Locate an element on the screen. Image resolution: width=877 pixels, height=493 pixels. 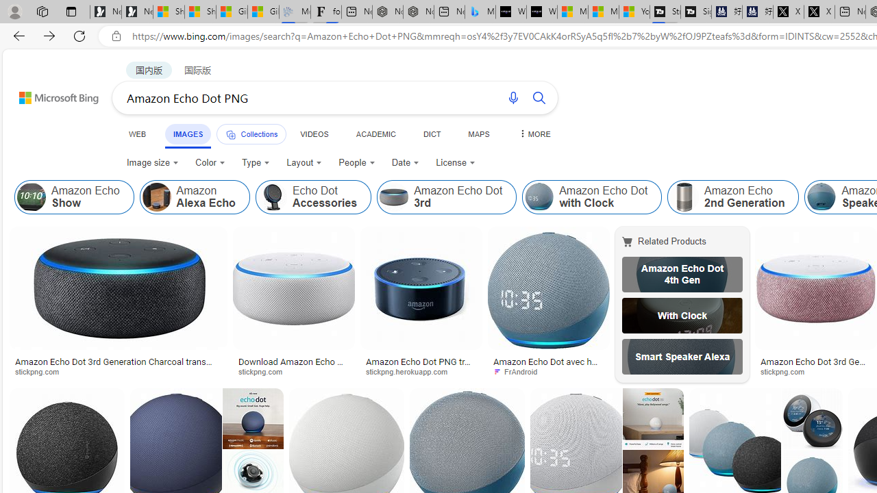
Amazon Echo Dot 3rd is located at coordinates (447, 197).